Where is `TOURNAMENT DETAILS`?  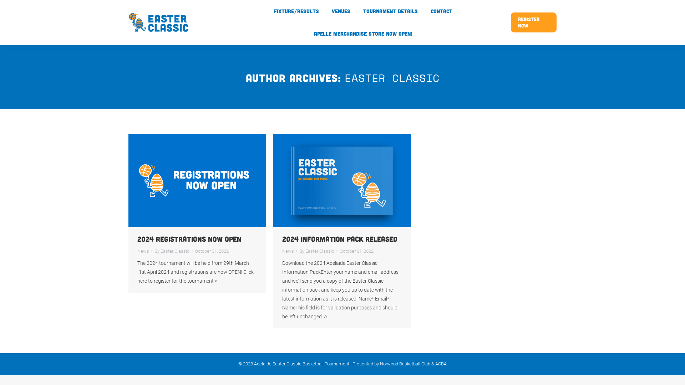 TOURNAMENT DETAILS is located at coordinates (390, 11).